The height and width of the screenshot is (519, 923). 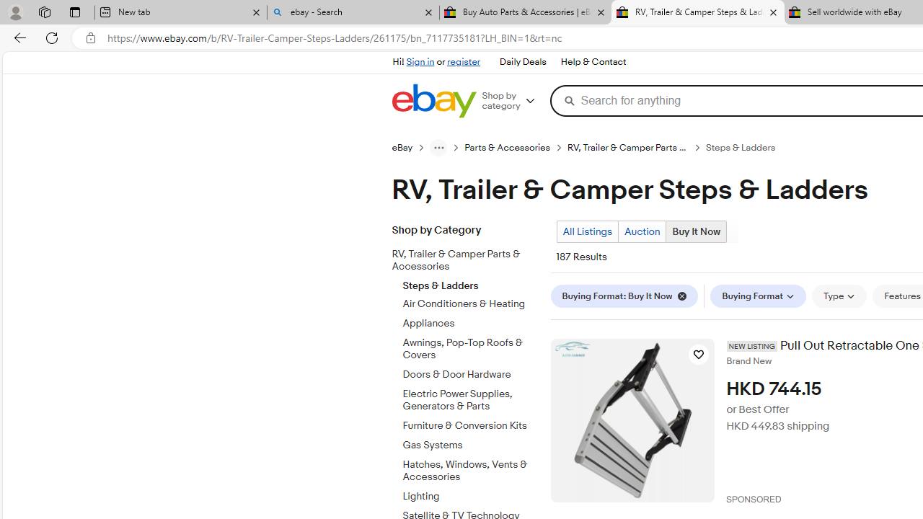 What do you see at coordinates (471, 304) in the screenshot?
I see `Air Conditioners & Heating` at bounding box center [471, 304].